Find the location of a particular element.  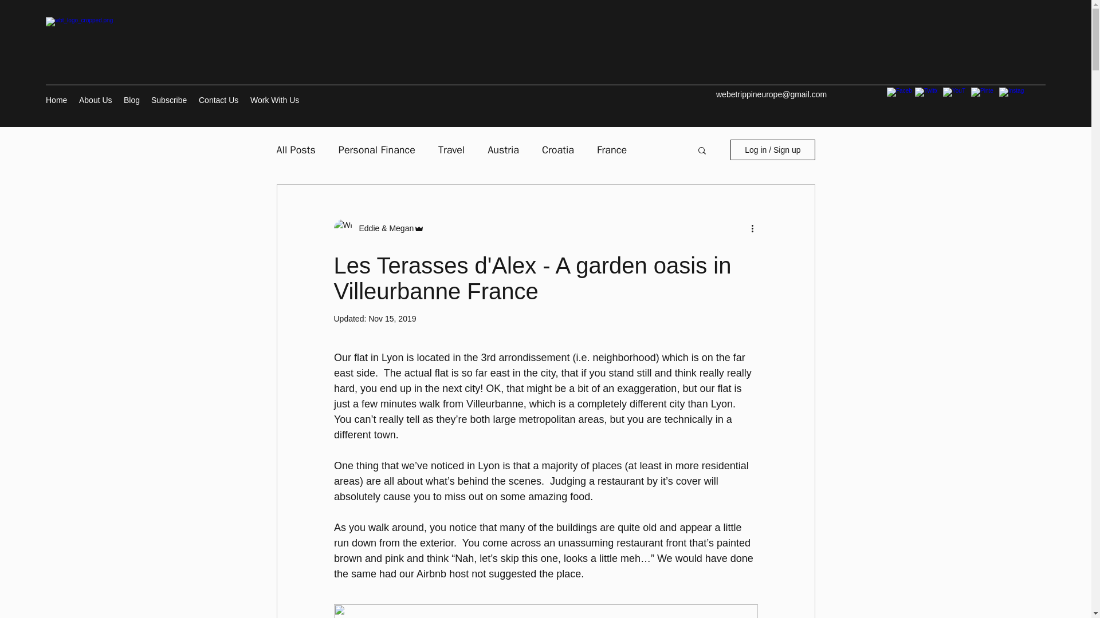

Croatia is located at coordinates (558, 150).